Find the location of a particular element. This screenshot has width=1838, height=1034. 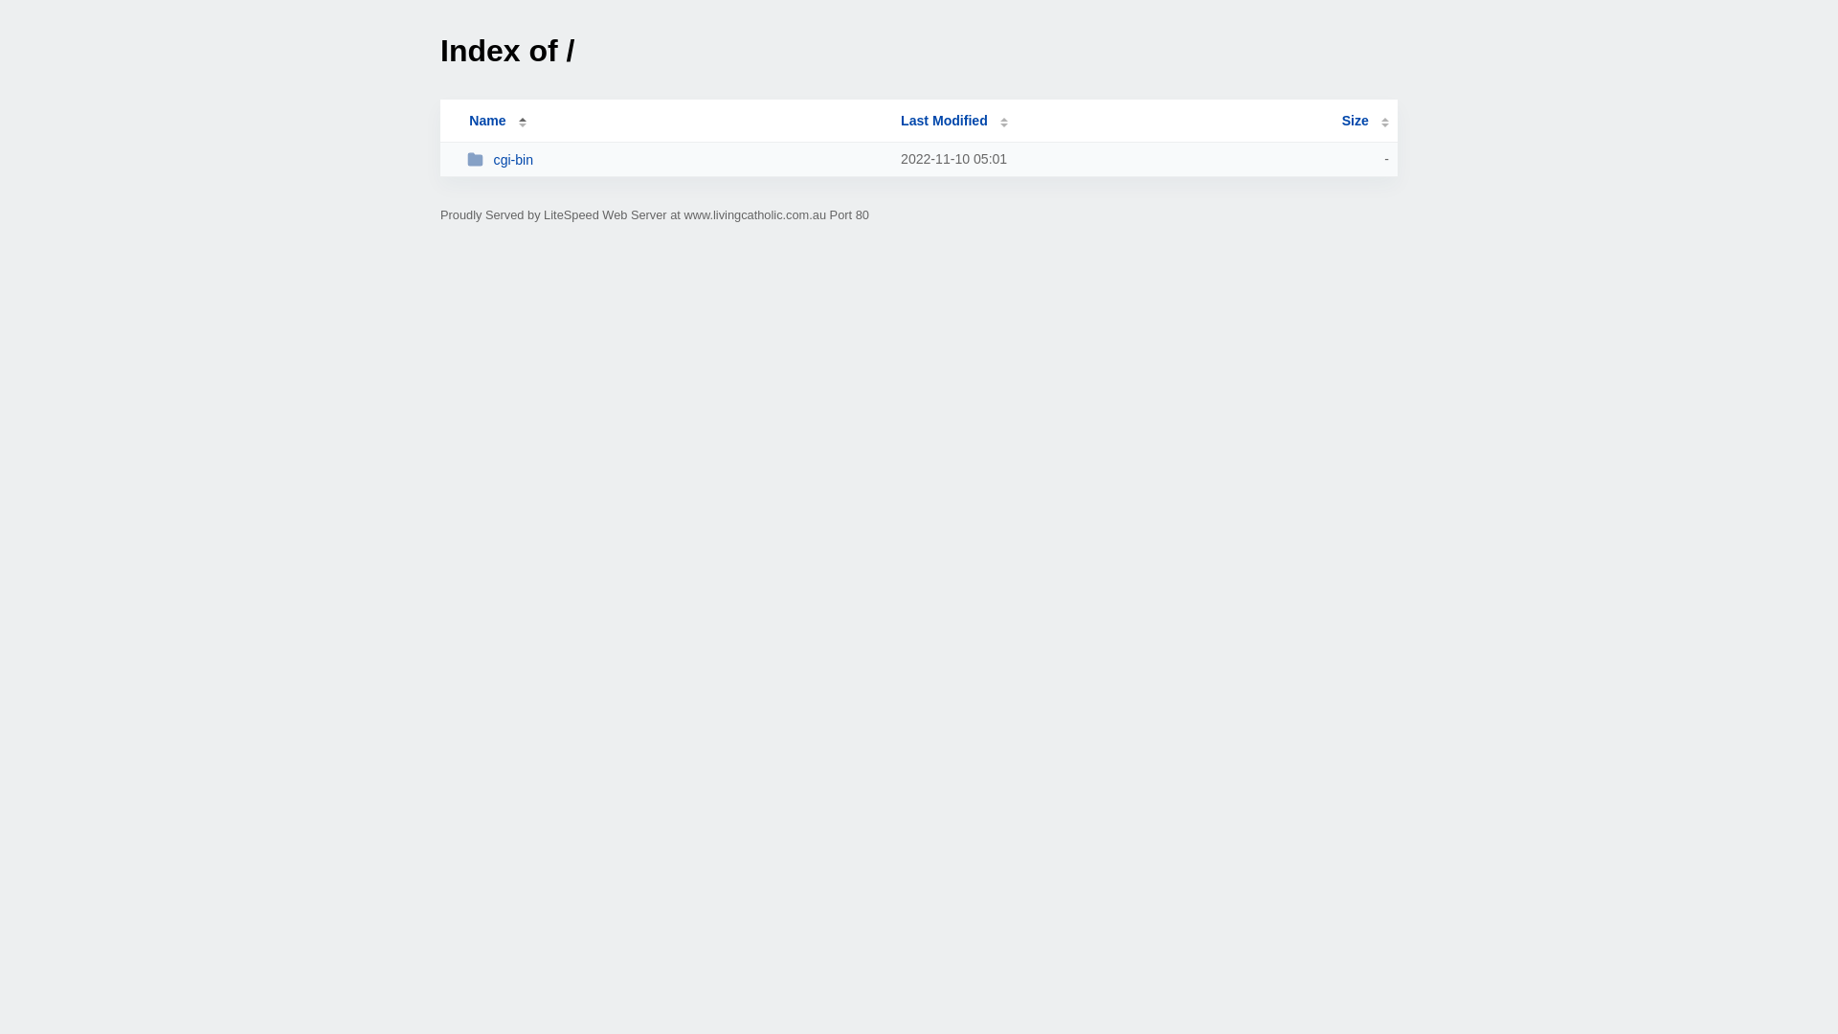

Size is located at coordinates (1365, 121).